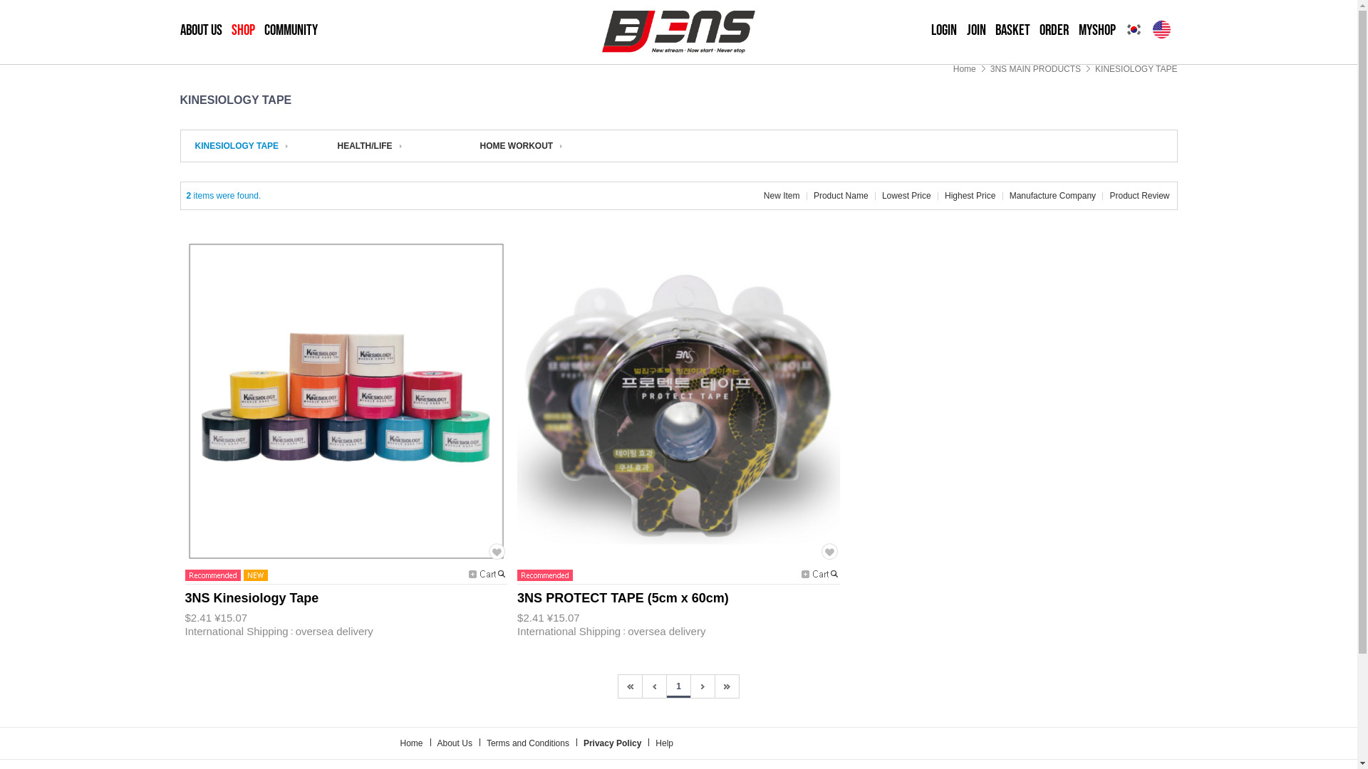 Image resolution: width=1368 pixels, height=769 pixels. What do you see at coordinates (1013, 30) in the screenshot?
I see `Basket` at bounding box center [1013, 30].